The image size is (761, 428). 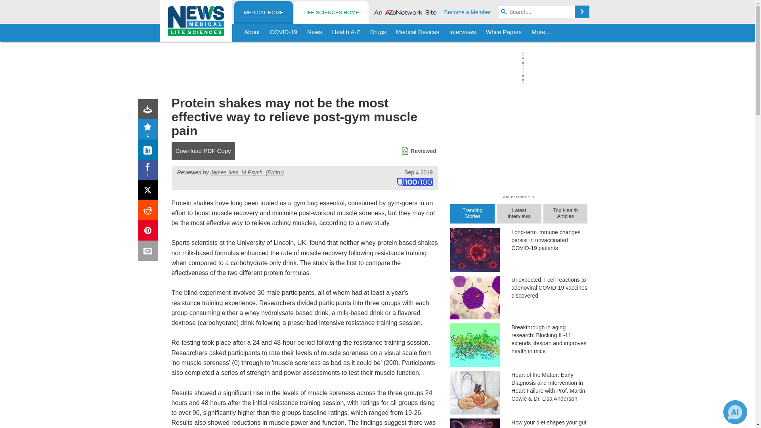 What do you see at coordinates (541, 32) in the screenshot?
I see `More...` at bounding box center [541, 32].